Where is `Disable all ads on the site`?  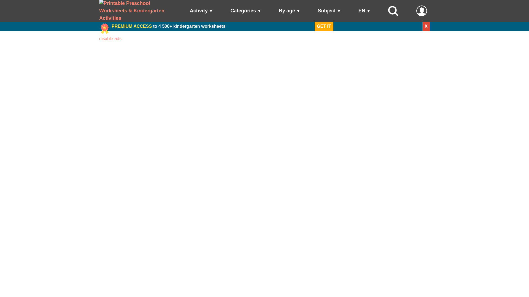 Disable all ads on the site is located at coordinates (110, 38).